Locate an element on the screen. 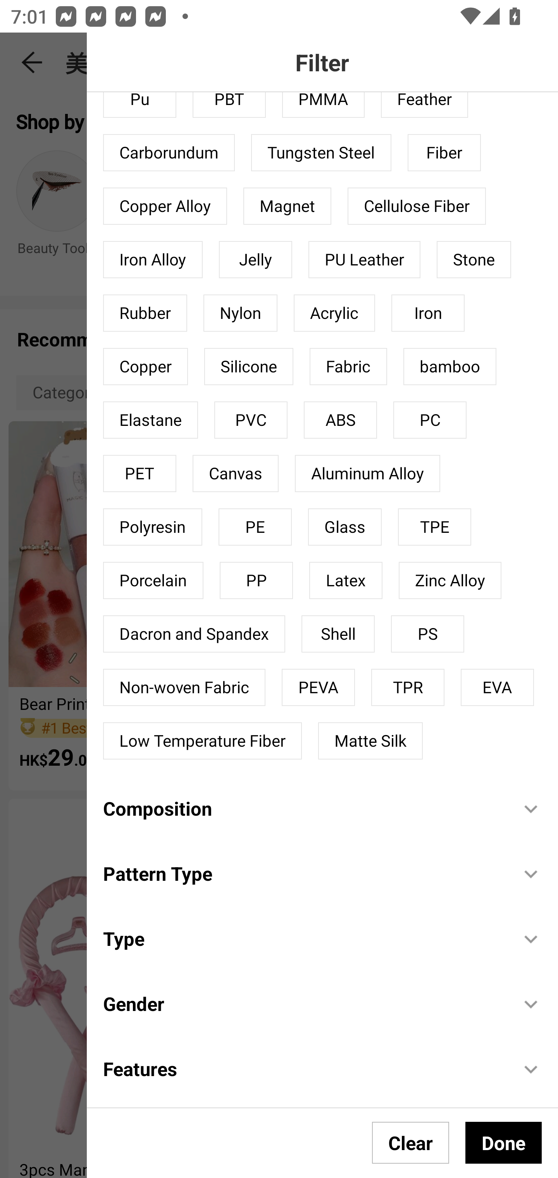 The height and width of the screenshot is (1178, 558). Feather is located at coordinates (425, 105).